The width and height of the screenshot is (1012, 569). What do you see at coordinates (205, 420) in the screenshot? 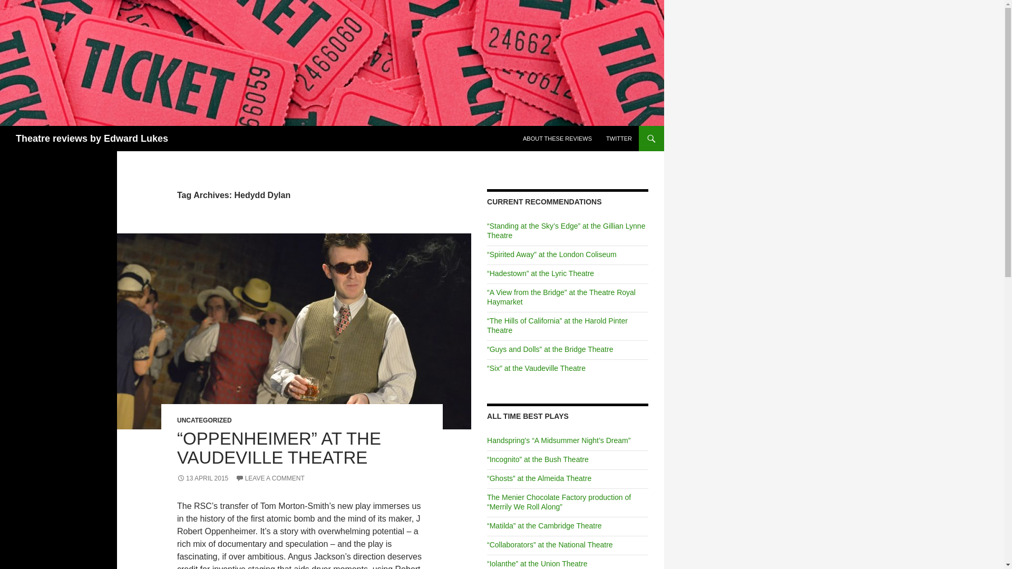
I see `UNCATEGORIZED` at bounding box center [205, 420].